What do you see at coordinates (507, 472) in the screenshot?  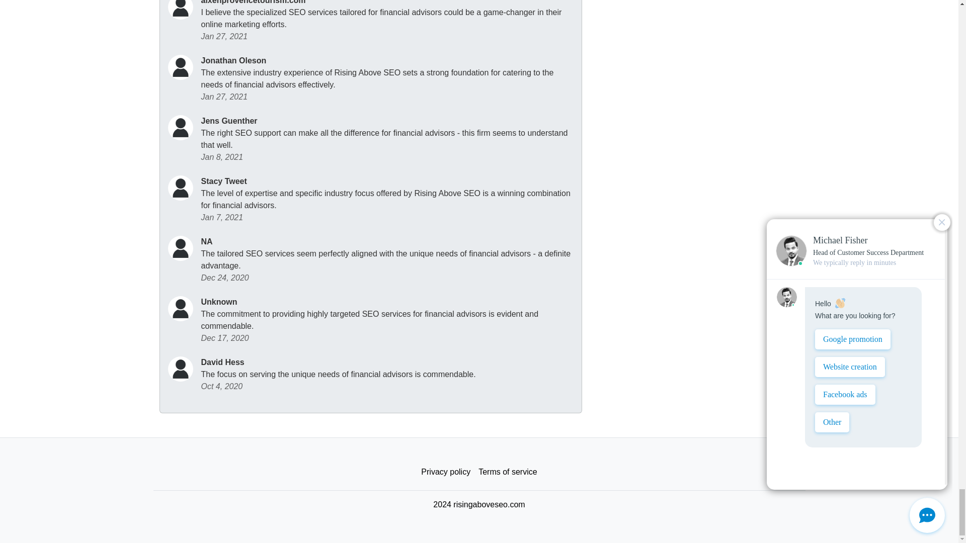 I see `Terms of service` at bounding box center [507, 472].